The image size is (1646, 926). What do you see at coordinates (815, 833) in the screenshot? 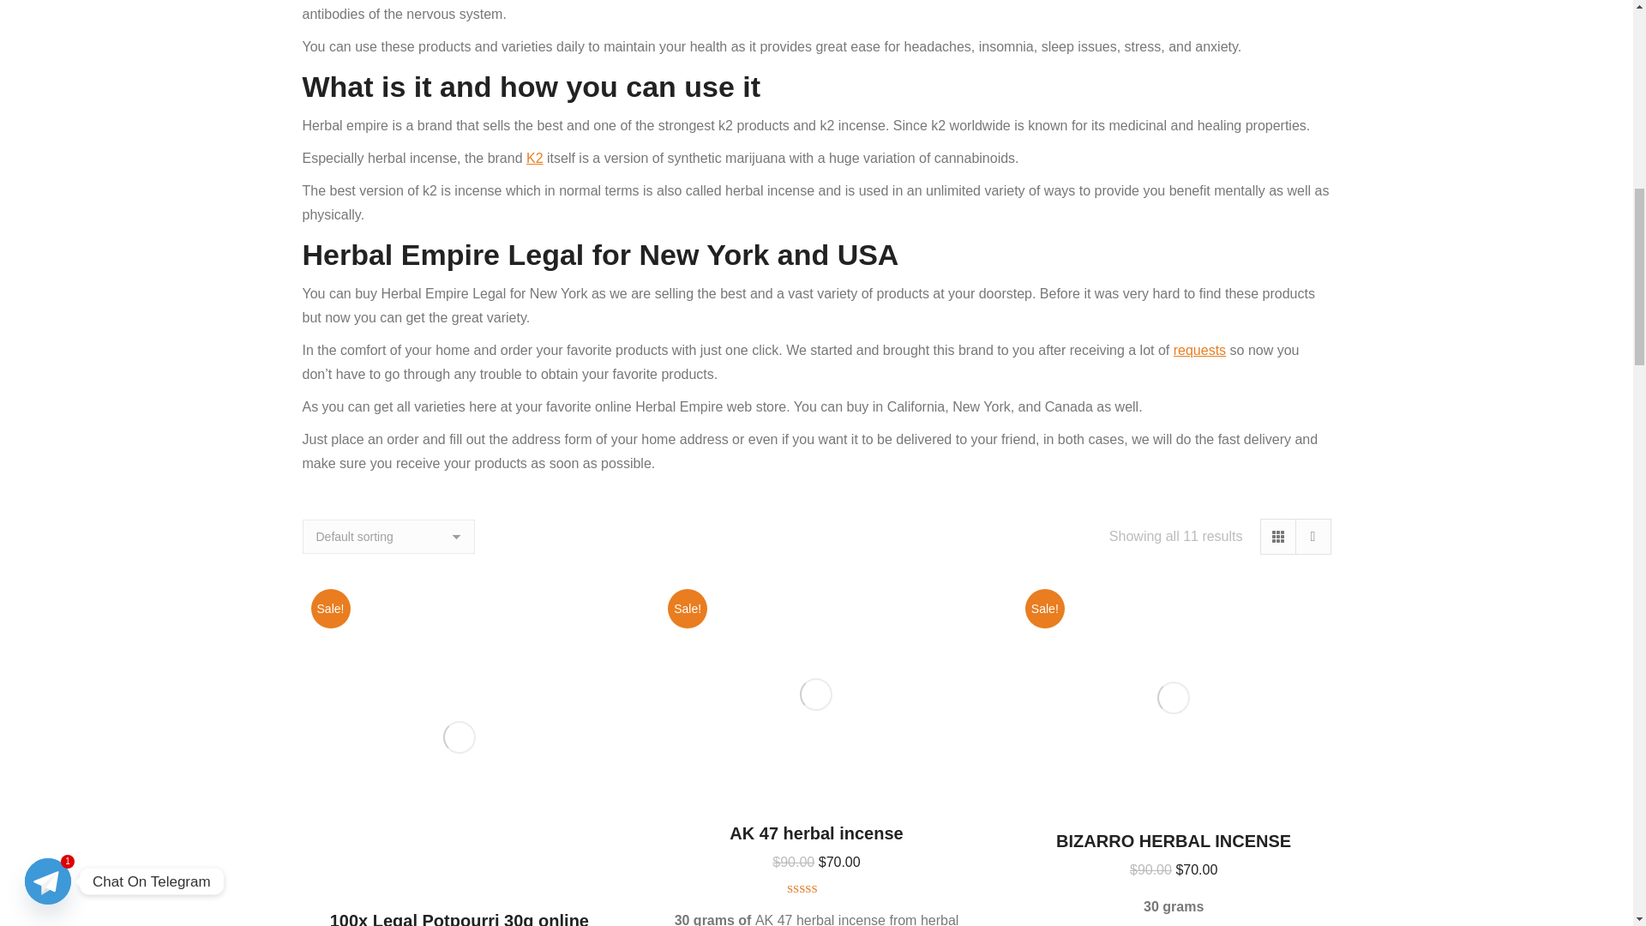
I see `AK 47 herbal incense` at bounding box center [815, 833].